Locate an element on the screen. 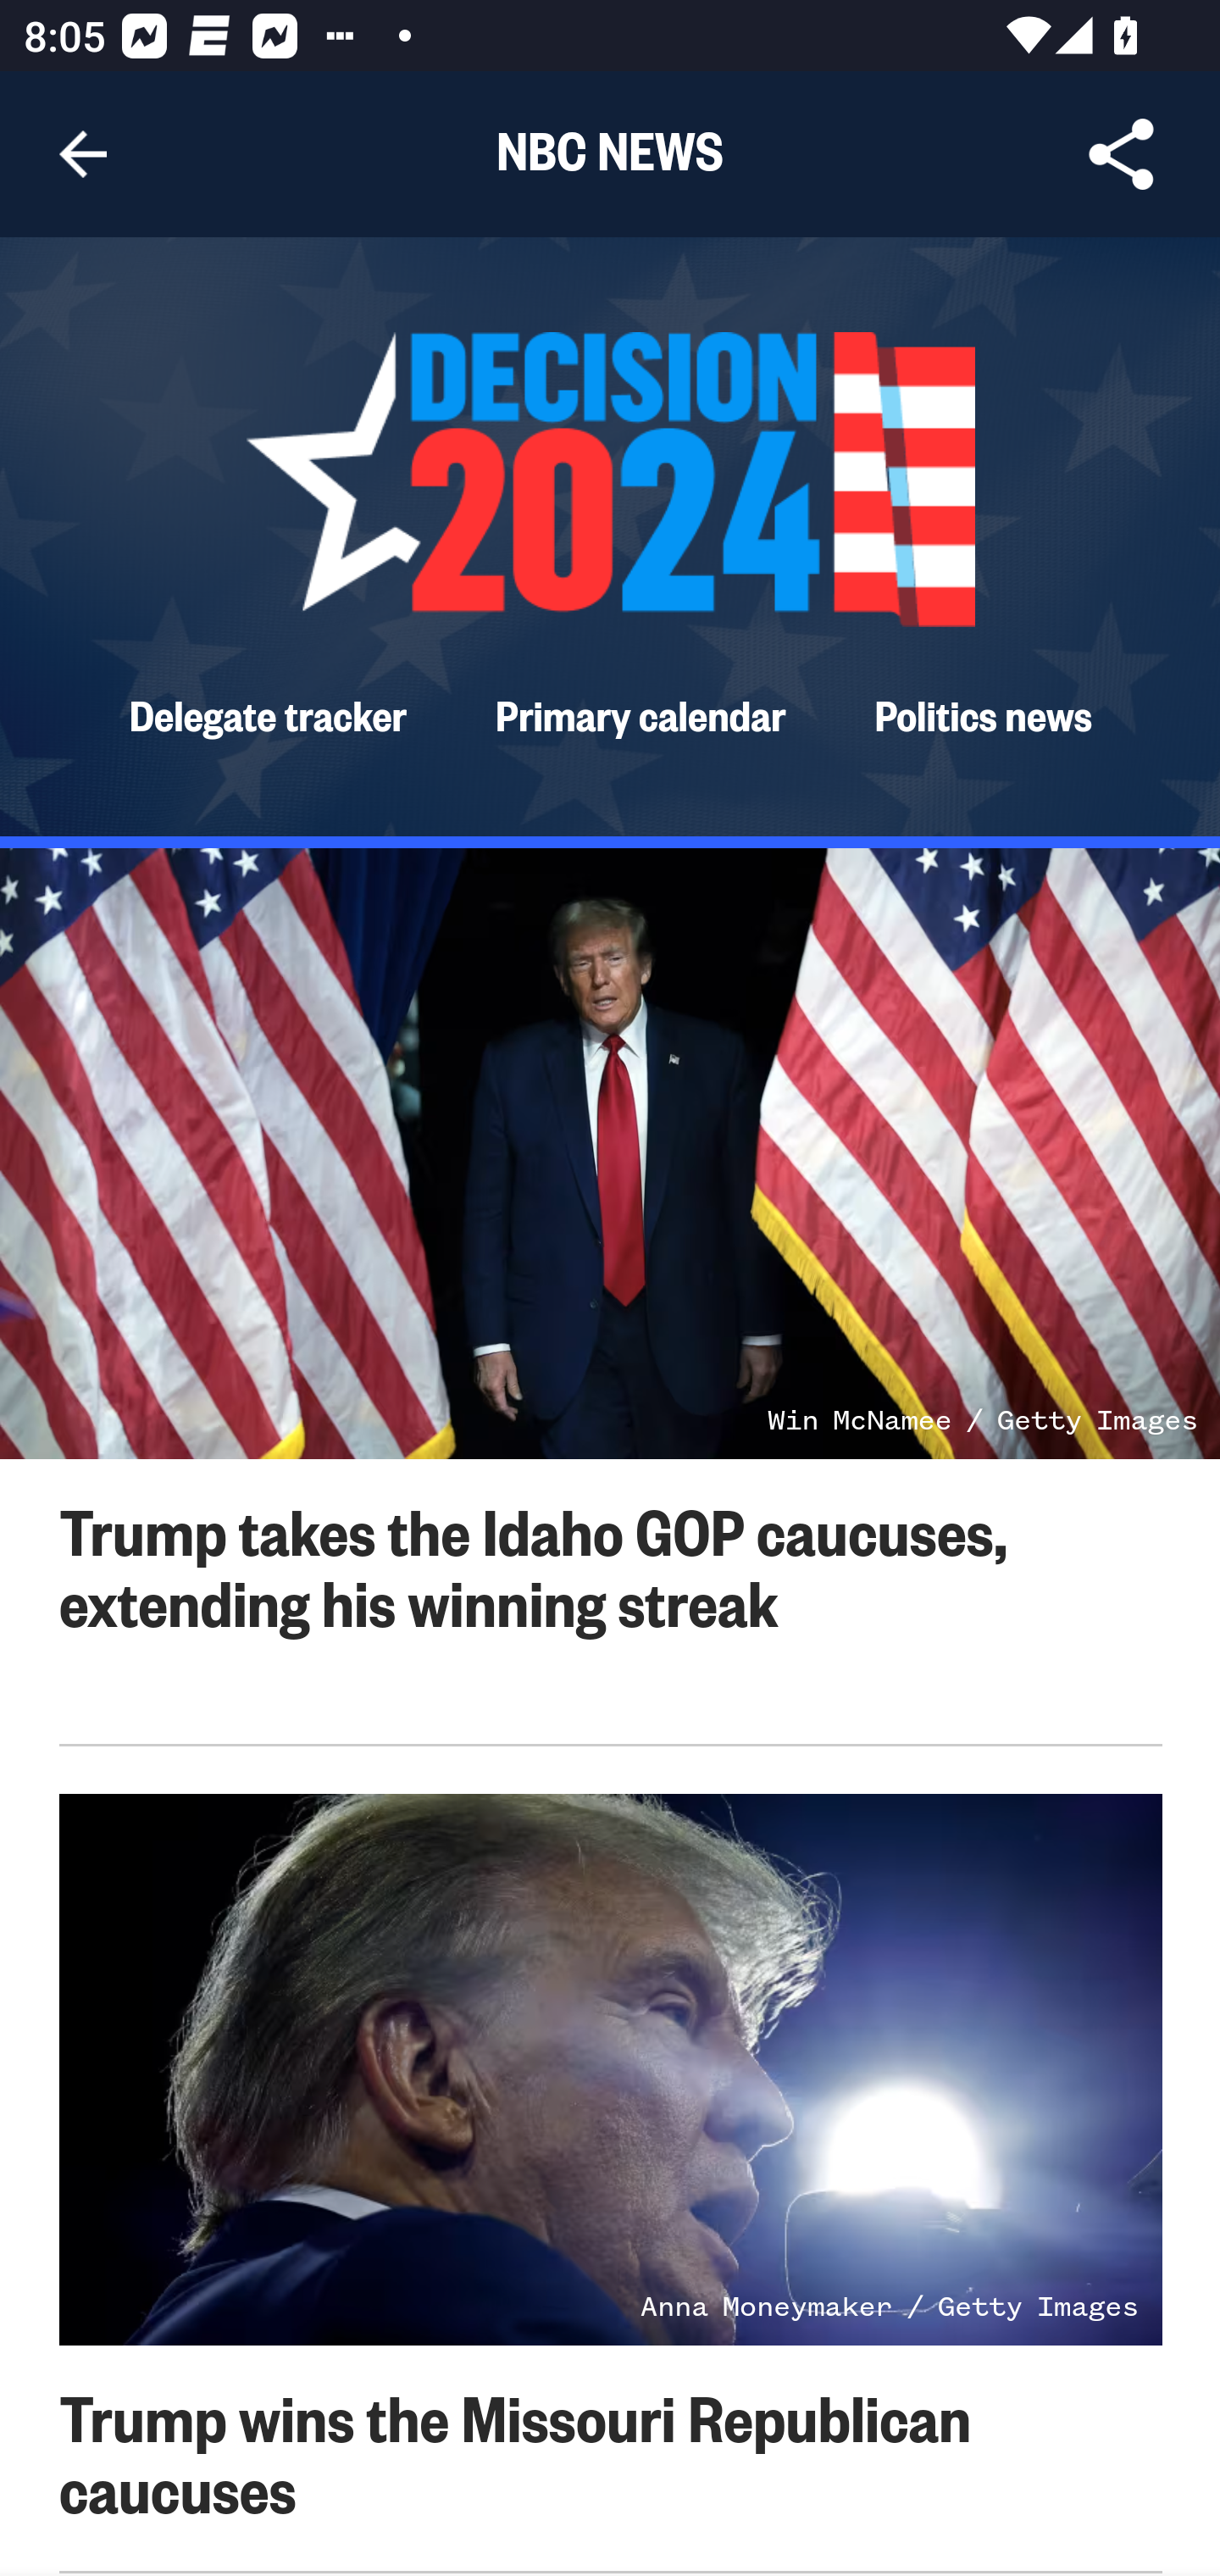 The width and height of the screenshot is (1220, 2576). Trump wins the Missouri Republican caucuses is located at coordinates (515, 2451).